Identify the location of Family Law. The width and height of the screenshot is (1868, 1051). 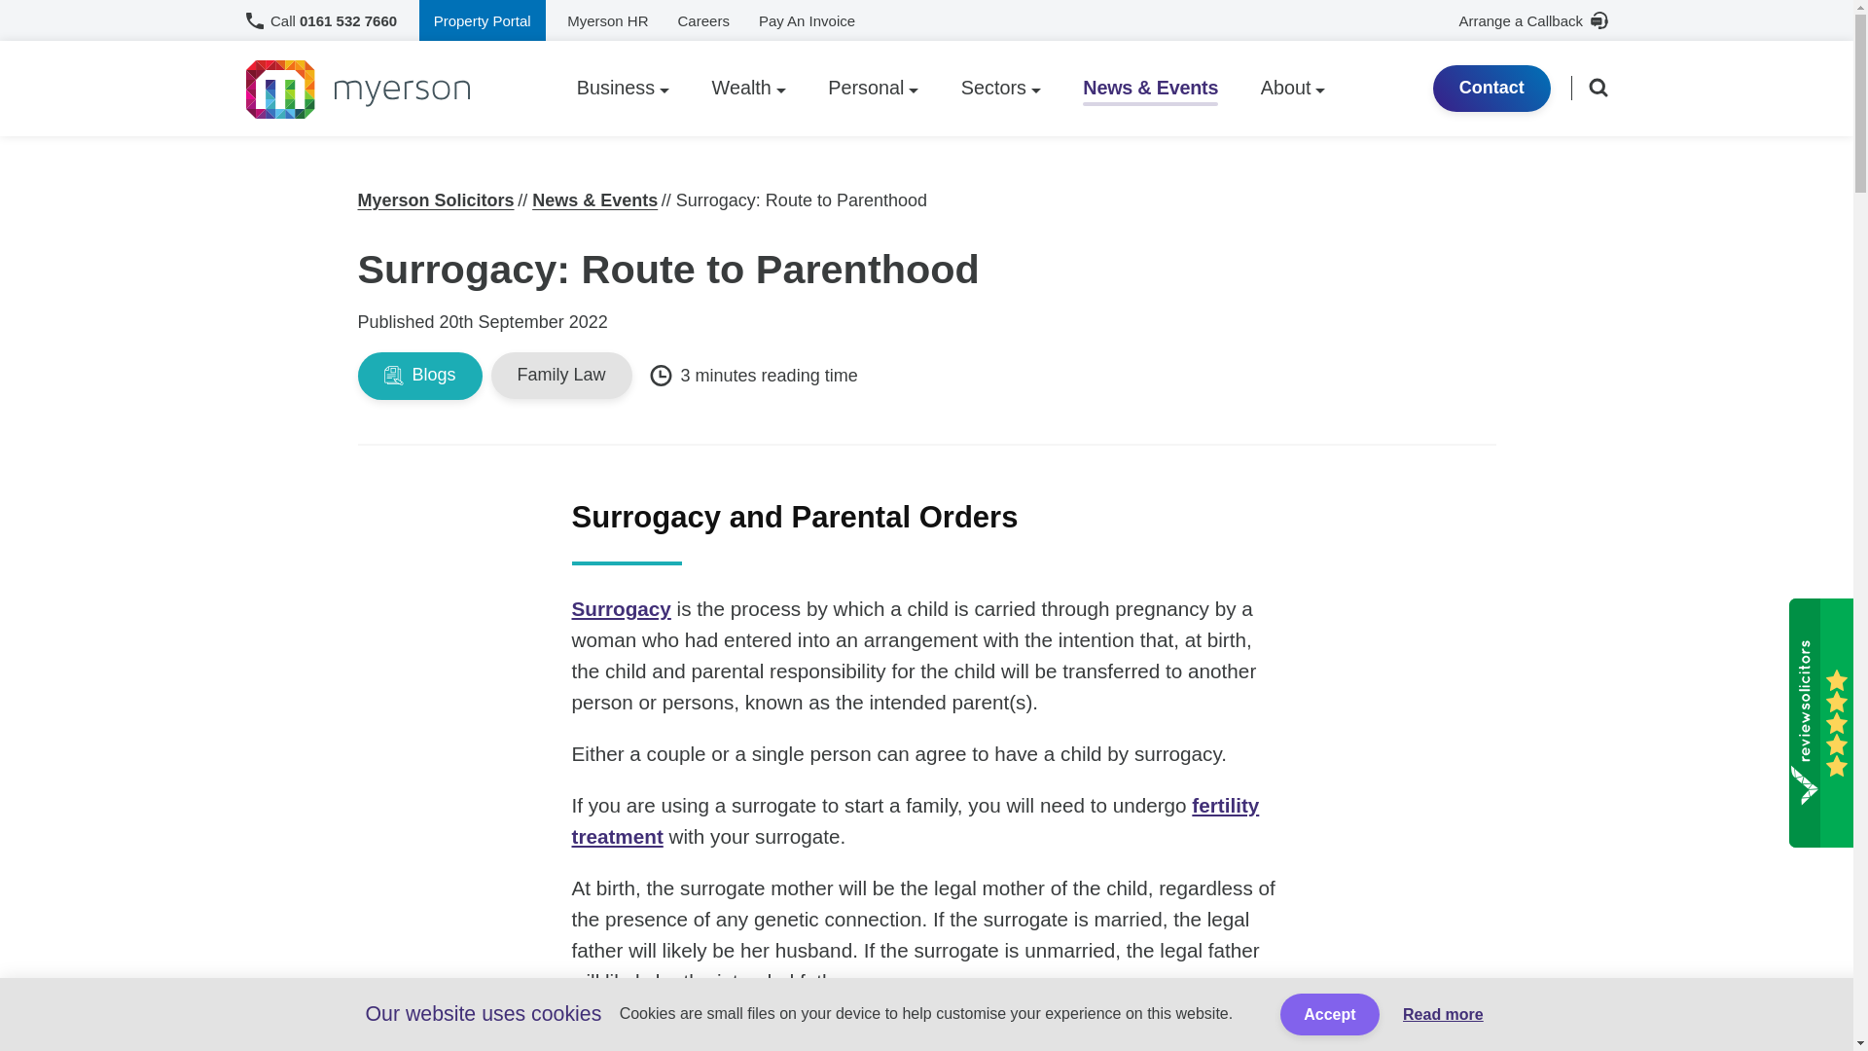
(561, 376).